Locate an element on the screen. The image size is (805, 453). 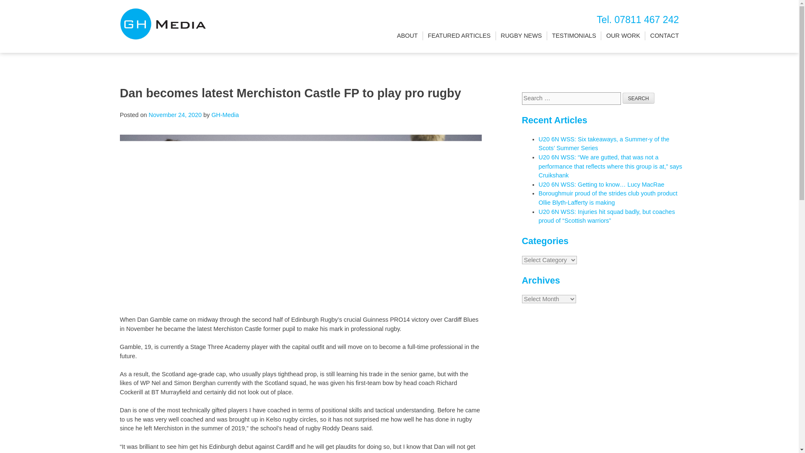
CONTACT is located at coordinates (664, 36).